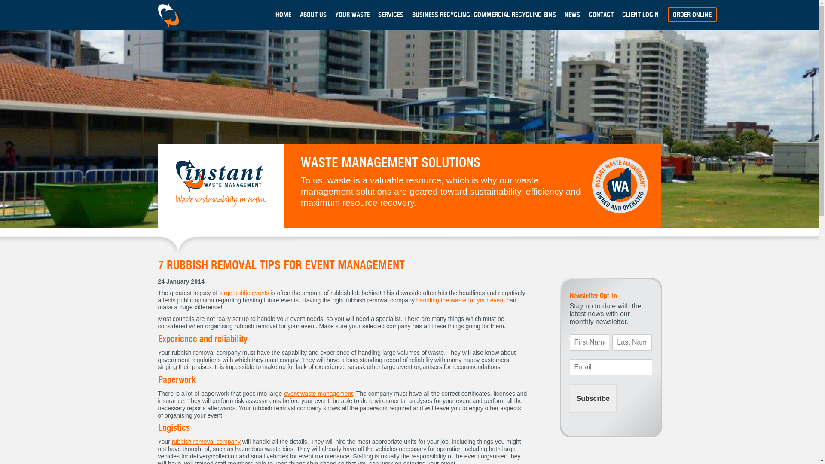 This screenshot has width=825, height=464. What do you see at coordinates (692, 15) in the screenshot?
I see `ORDER ONLINE` at bounding box center [692, 15].